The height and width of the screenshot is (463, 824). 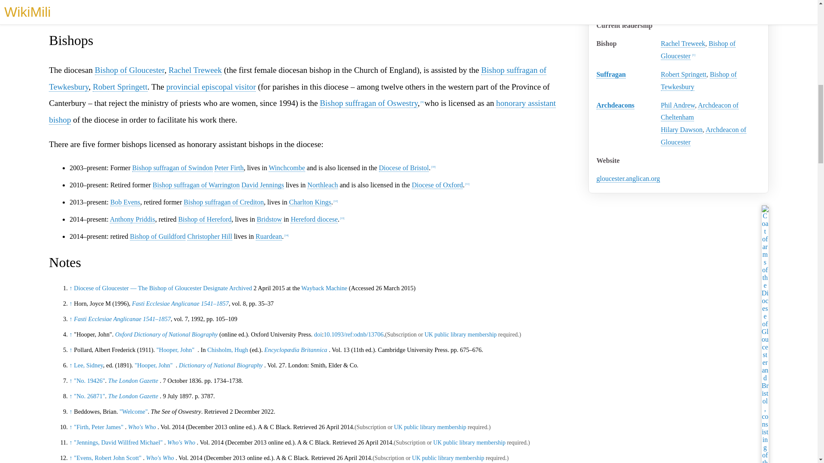 I want to click on Archdeacons, so click(x=615, y=105).